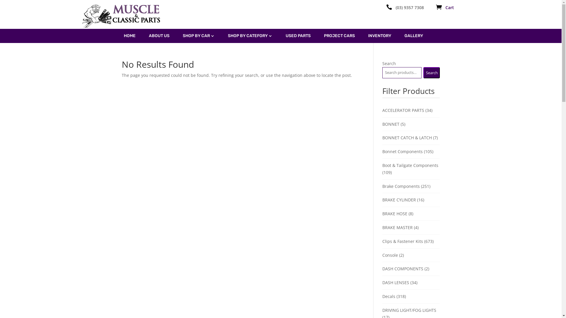  Describe the element at coordinates (450, 8) in the screenshot. I see `Cart` at that location.